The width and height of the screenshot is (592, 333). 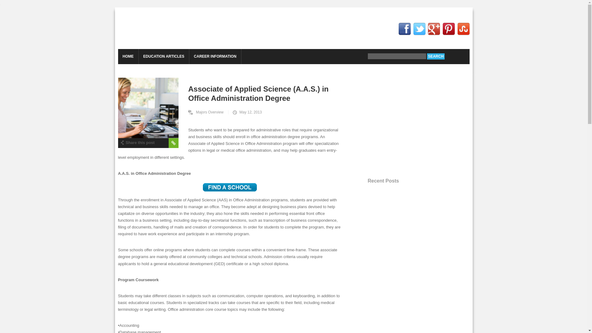 What do you see at coordinates (163, 56) in the screenshot?
I see `EDUCATION ARTICLES` at bounding box center [163, 56].